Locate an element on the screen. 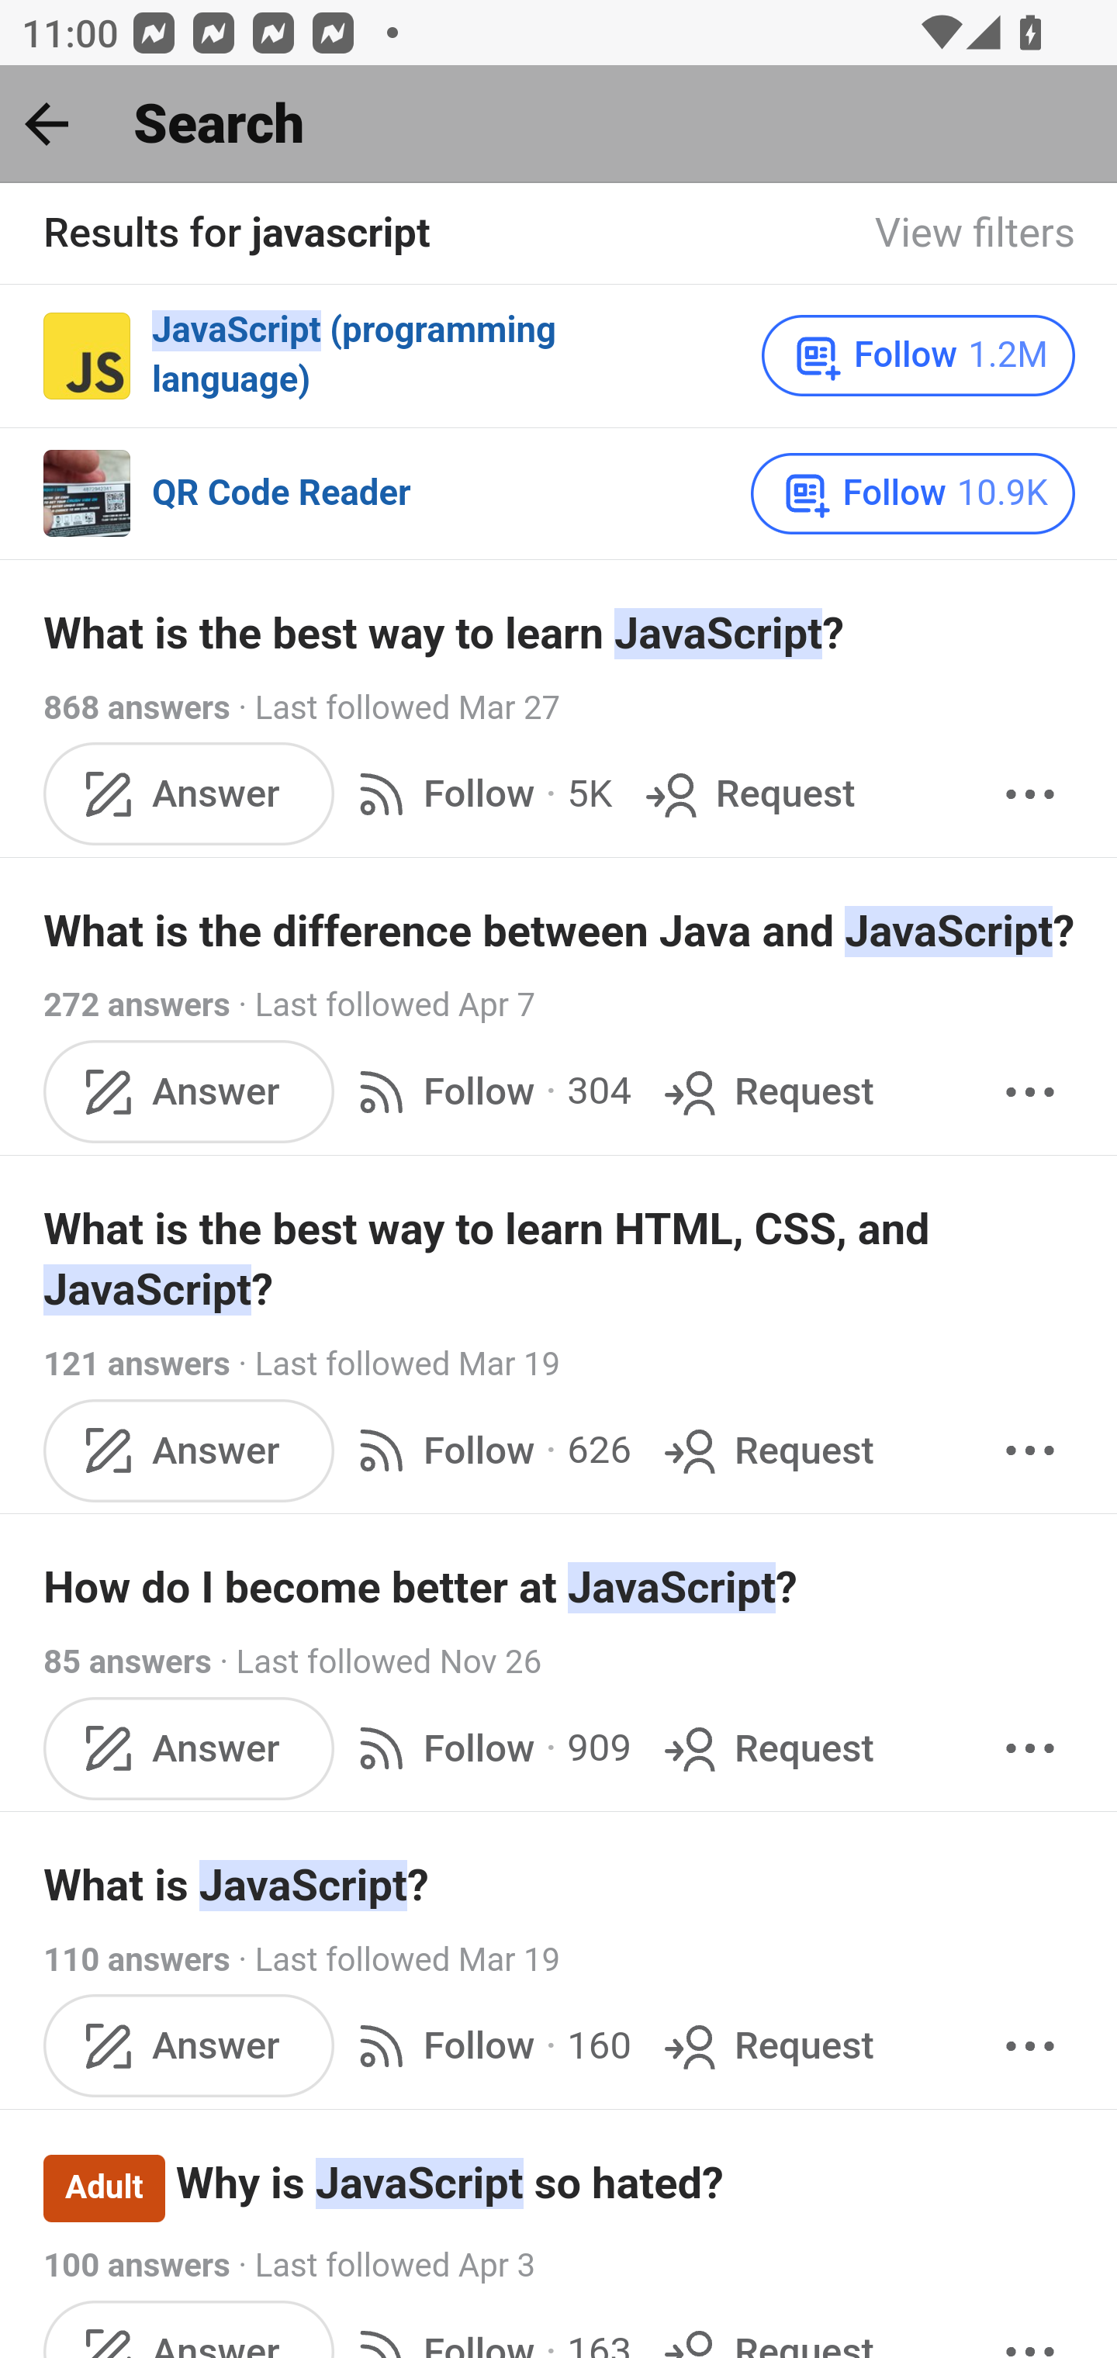 This screenshot has height=2358, width=1117. View filters is located at coordinates (976, 234).